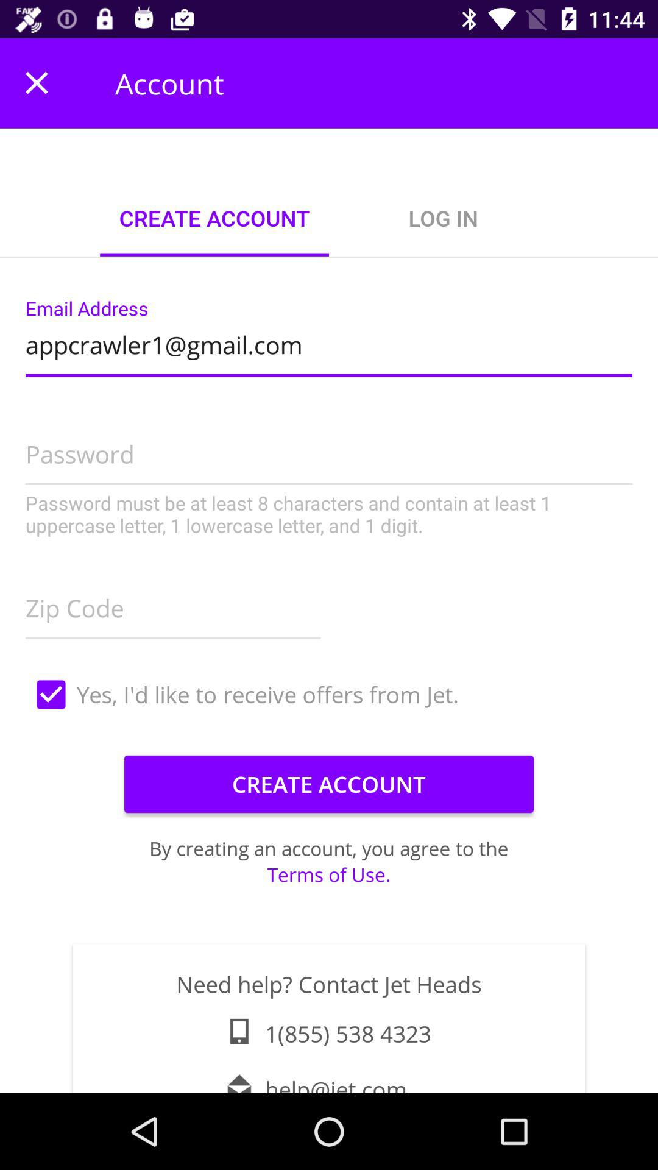 This screenshot has width=658, height=1170. Describe the element at coordinates (329, 341) in the screenshot. I see `jump to the appcrawler1@gmail.com icon` at that location.